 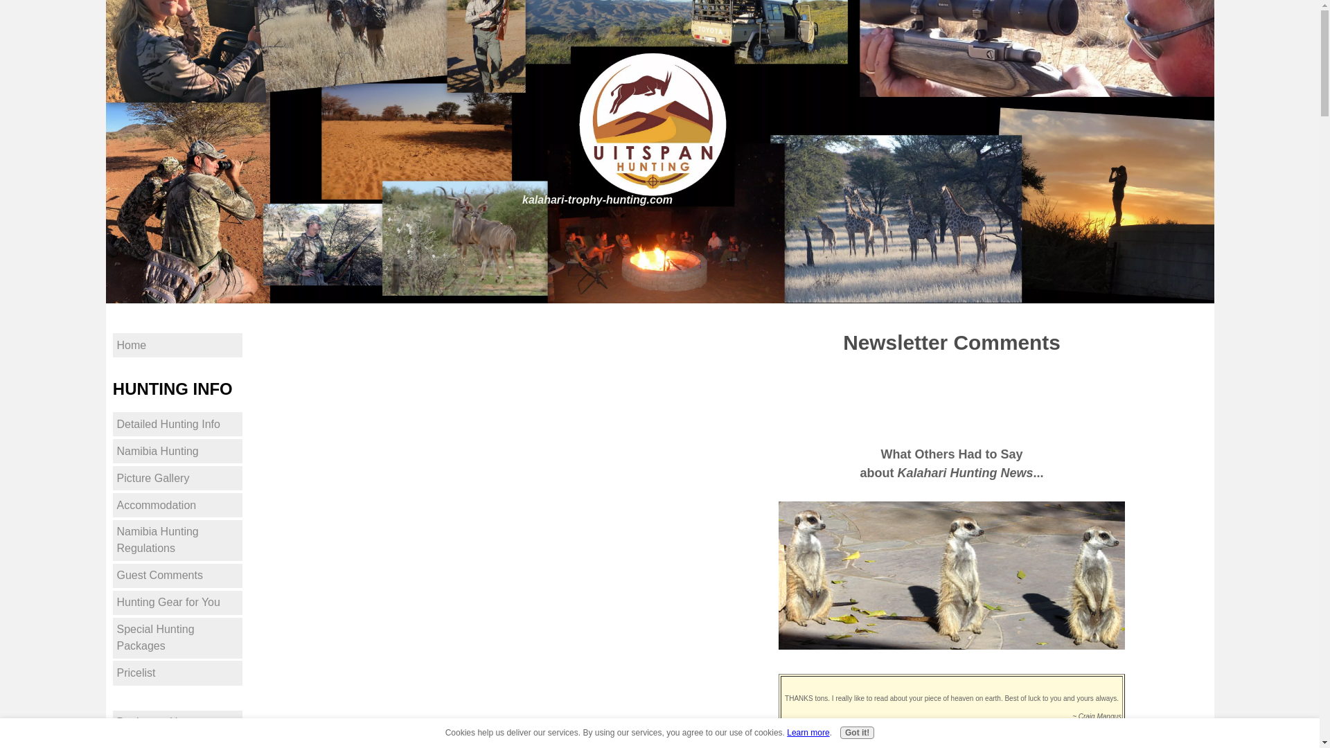 I want to click on Namibia Hunting, so click(x=177, y=450).